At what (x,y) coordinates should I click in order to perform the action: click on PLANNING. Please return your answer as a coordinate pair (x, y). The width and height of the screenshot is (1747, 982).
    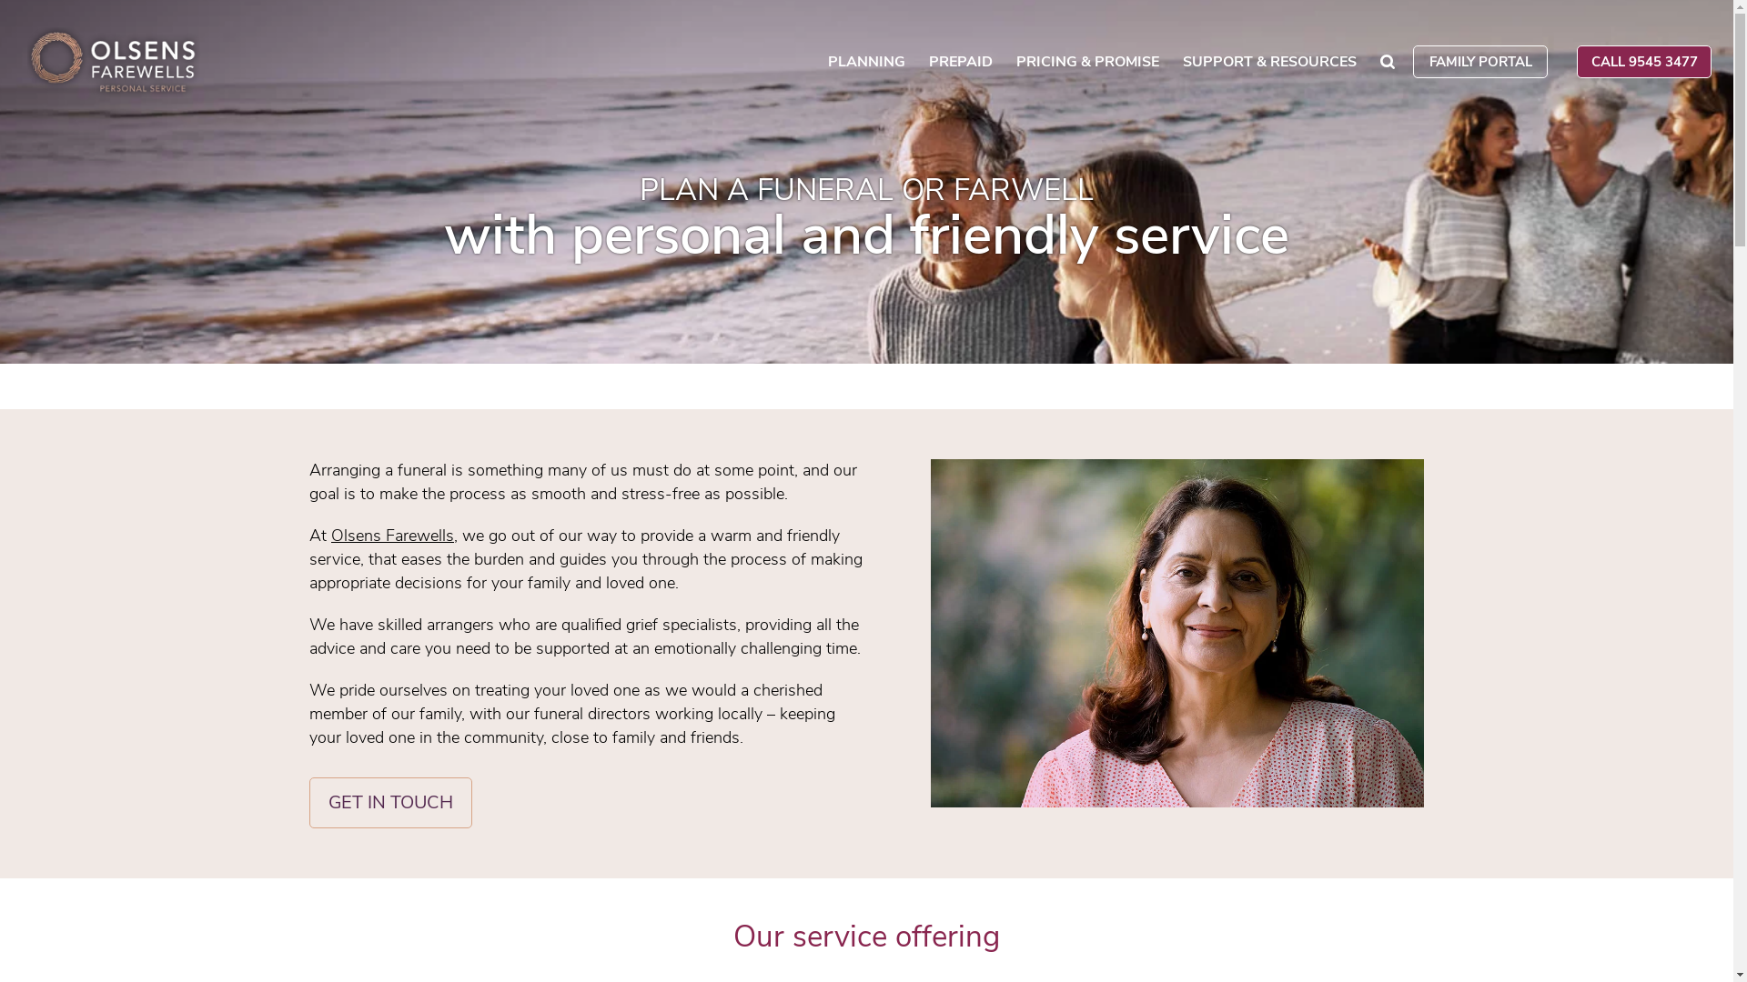
    Looking at the image, I should click on (866, 66).